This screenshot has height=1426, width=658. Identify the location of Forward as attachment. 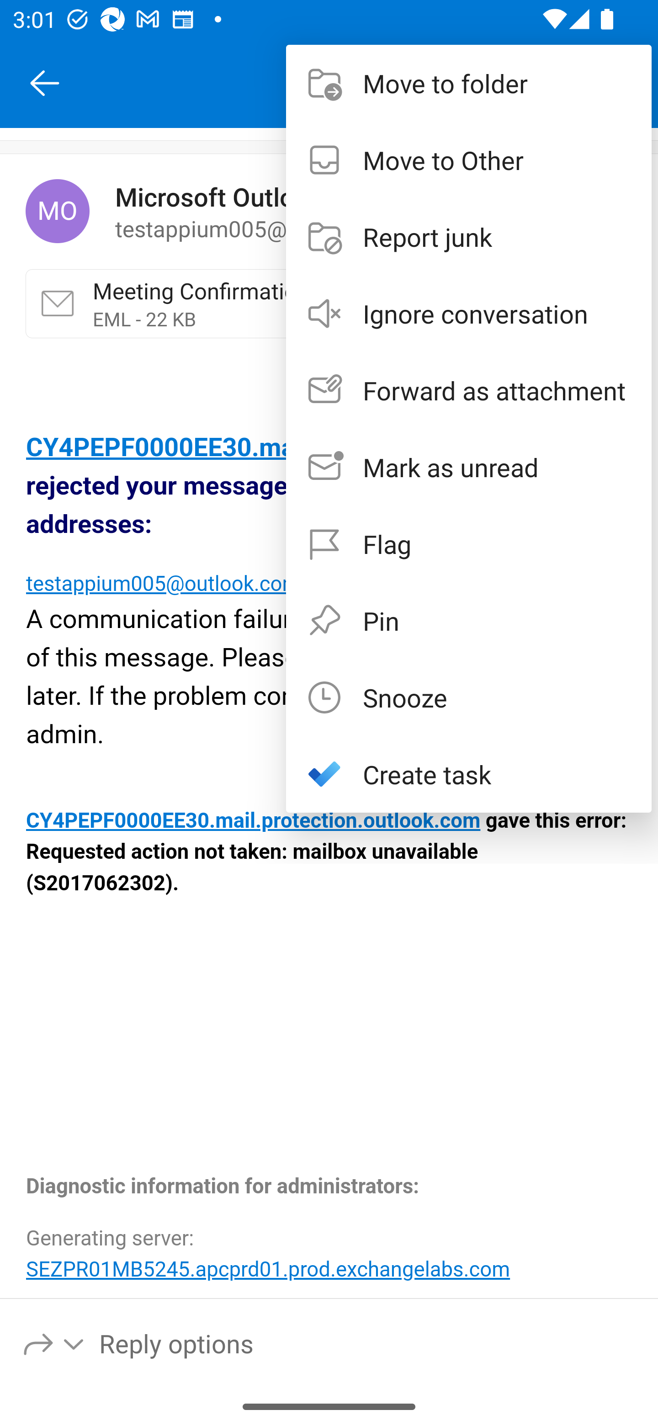
(469, 390).